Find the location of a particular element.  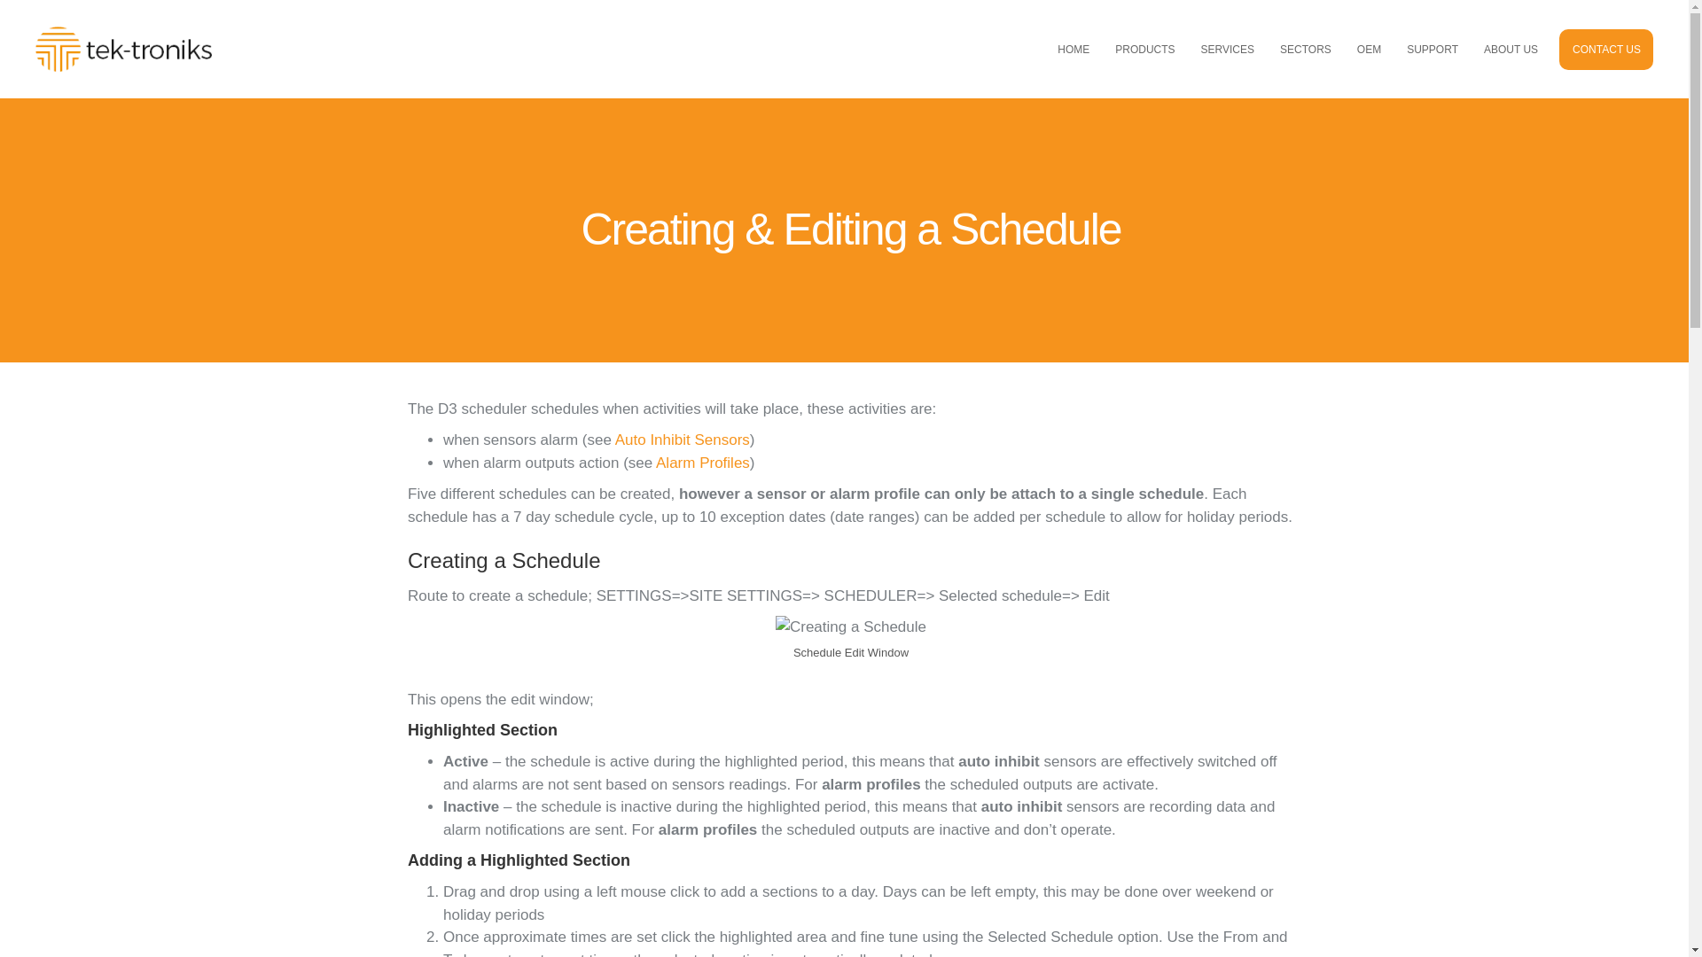

SECTORS is located at coordinates (1306, 48).